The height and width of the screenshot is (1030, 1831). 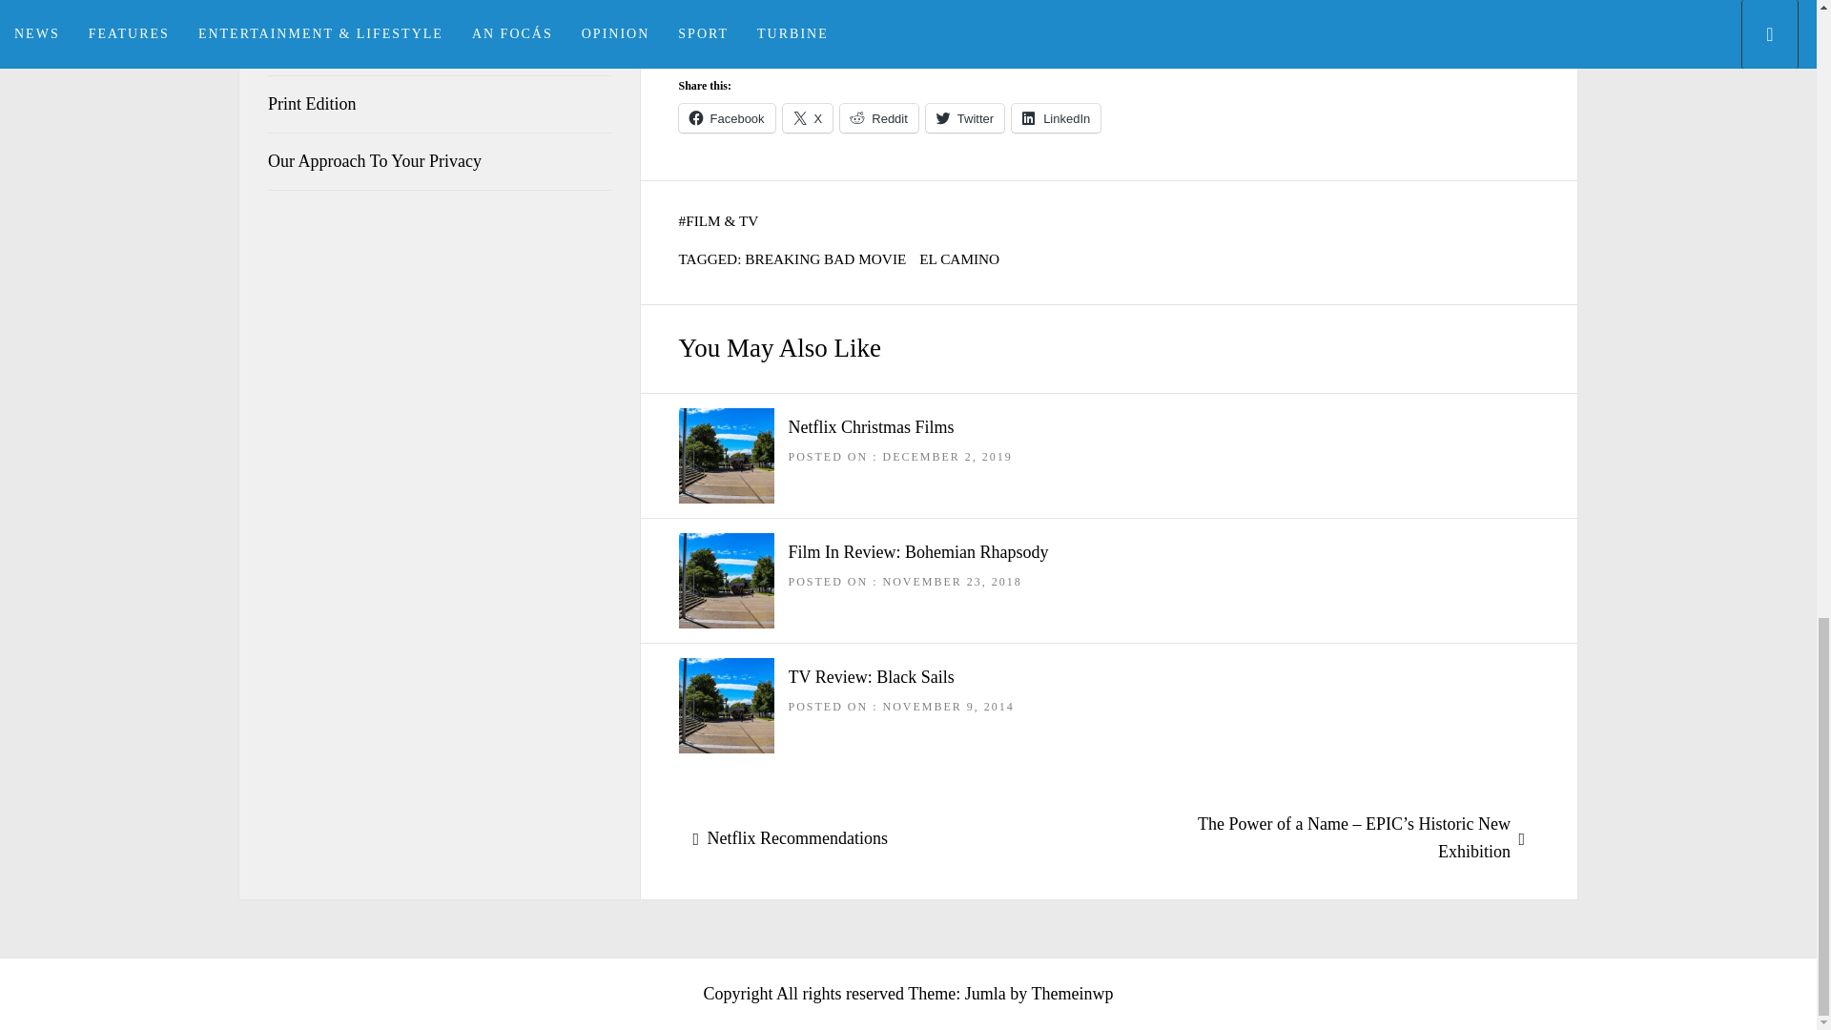 What do you see at coordinates (965, 118) in the screenshot?
I see `Click to share on Twitter` at bounding box center [965, 118].